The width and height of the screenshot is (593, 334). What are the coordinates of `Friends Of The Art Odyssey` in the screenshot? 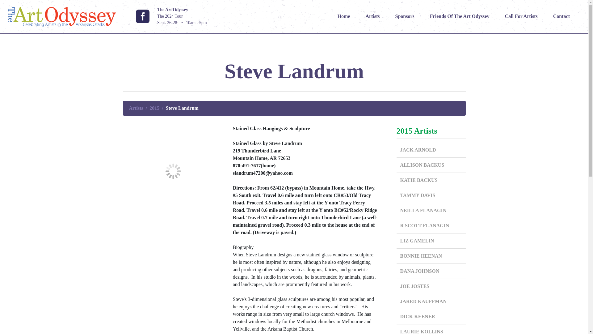 It's located at (460, 16).